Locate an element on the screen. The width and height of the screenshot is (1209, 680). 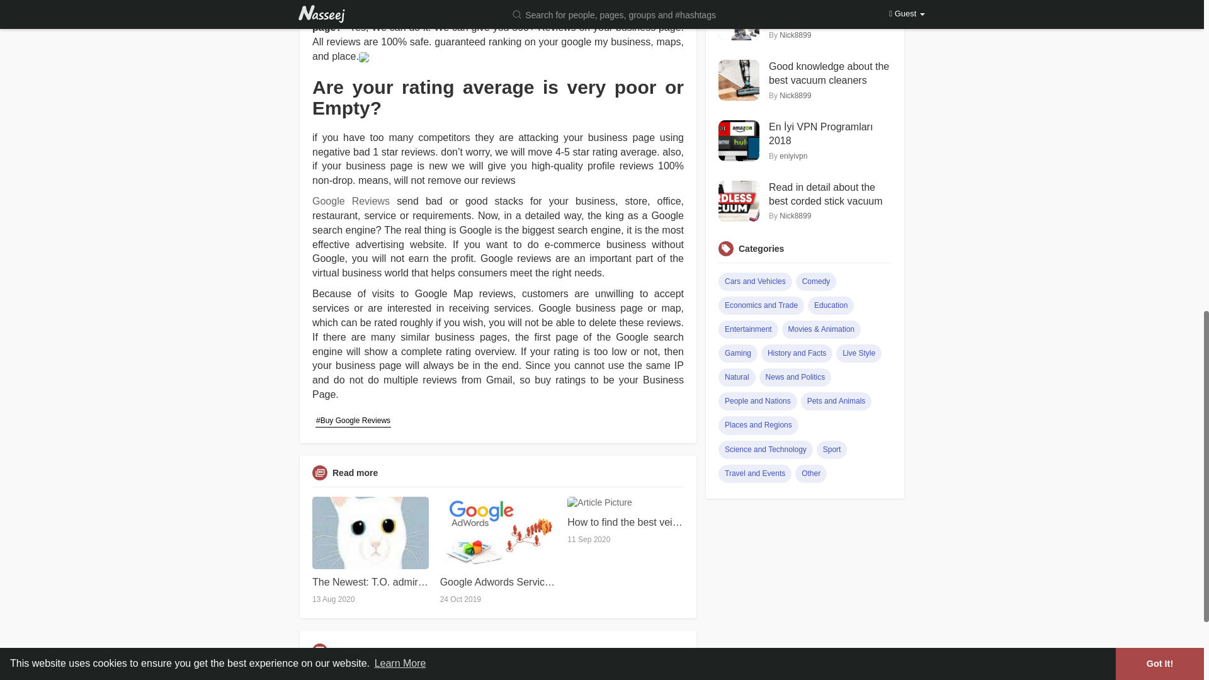
What are the list of the best vacuum cleaners is located at coordinates (830, 14).